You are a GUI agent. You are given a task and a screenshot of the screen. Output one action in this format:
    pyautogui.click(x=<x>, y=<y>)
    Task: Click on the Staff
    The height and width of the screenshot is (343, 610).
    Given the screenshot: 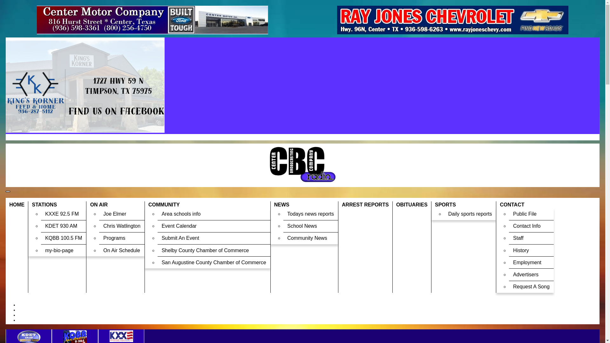 What is the action you would take?
    pyautogui.click(x=531, y=238)
    